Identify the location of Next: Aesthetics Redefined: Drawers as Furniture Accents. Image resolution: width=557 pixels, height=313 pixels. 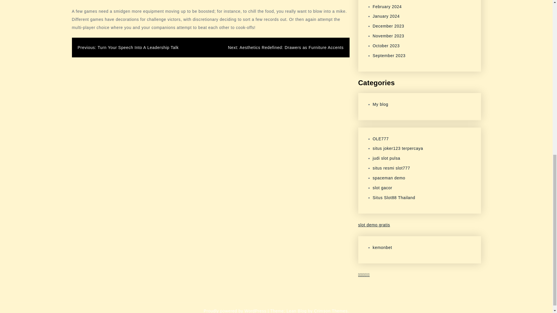
(285, 47).